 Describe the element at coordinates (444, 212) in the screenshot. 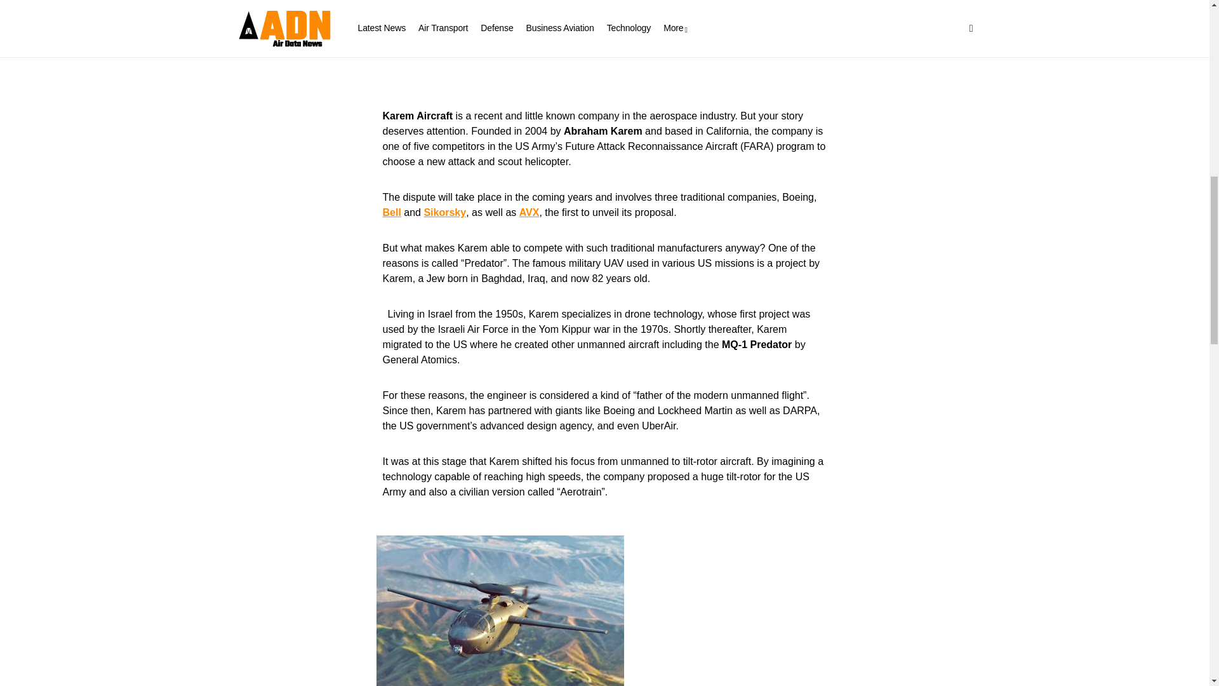

I see `Sikorsky` at that location.